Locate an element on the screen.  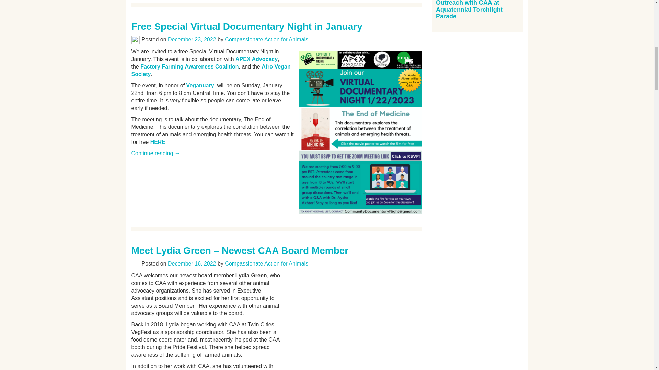
December 16, 2022 is located at coordinates (192, 263).